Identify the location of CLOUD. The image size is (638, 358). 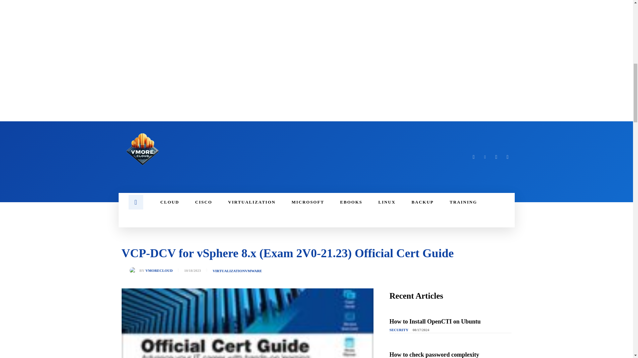
(169, 202).